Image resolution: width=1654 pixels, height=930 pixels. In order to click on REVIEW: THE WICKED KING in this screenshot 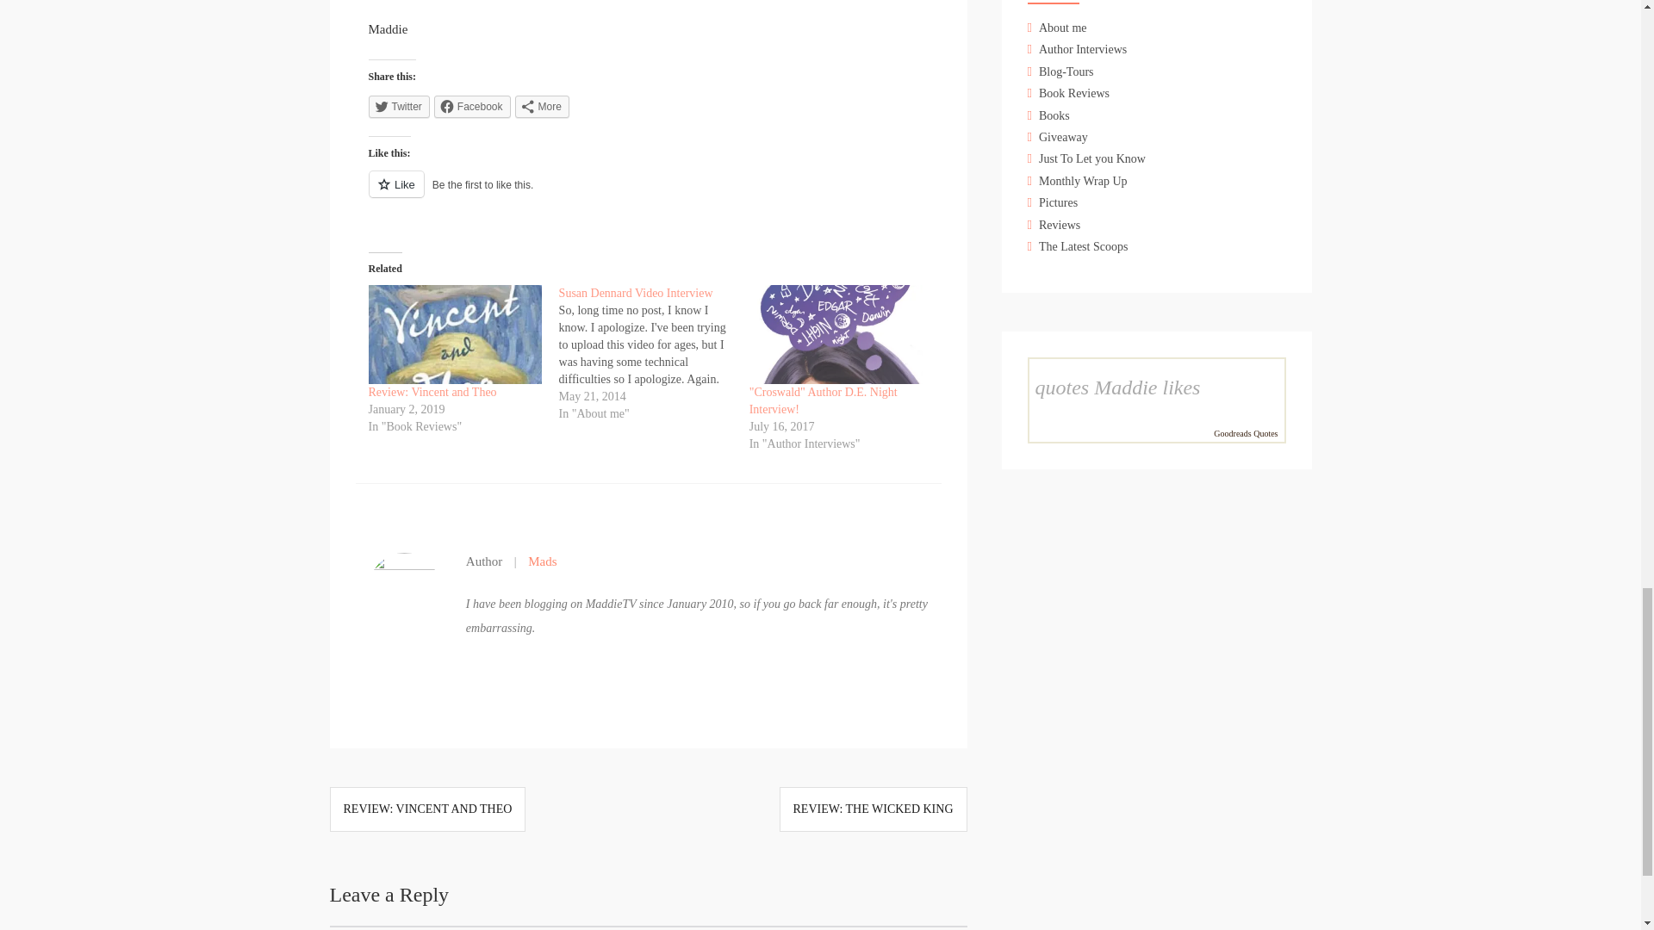, I will do `click(872, 809)`.